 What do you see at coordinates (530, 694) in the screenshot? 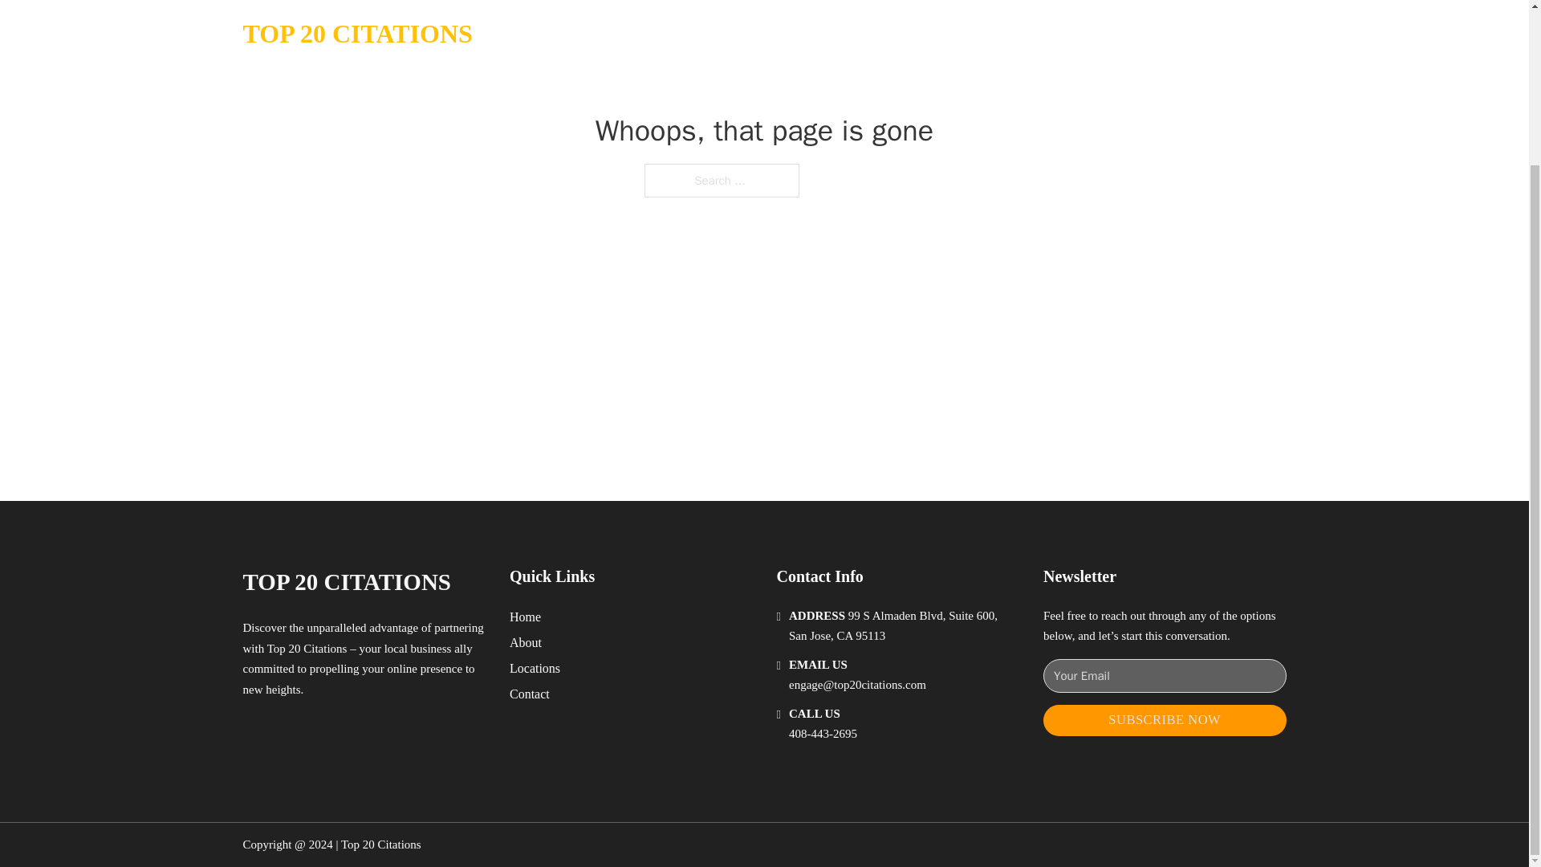
I see `Contact` at bounding box center [530, 694].